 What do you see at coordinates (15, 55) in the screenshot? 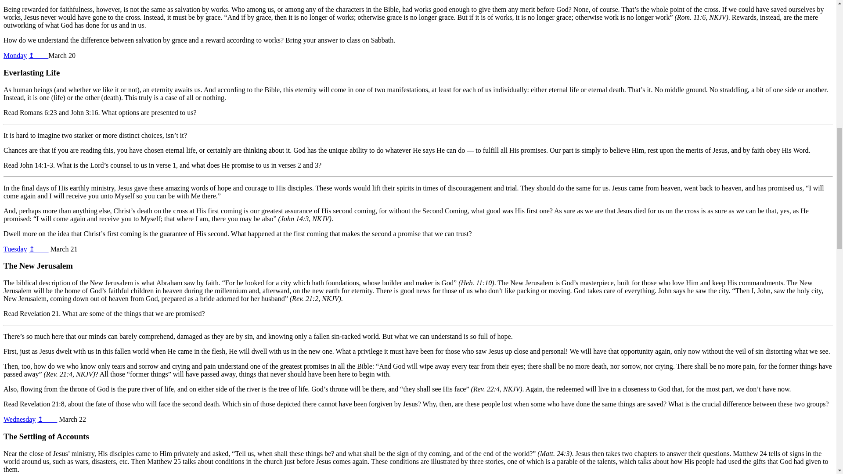
I see `Monday` at bounding box center [15, 55].